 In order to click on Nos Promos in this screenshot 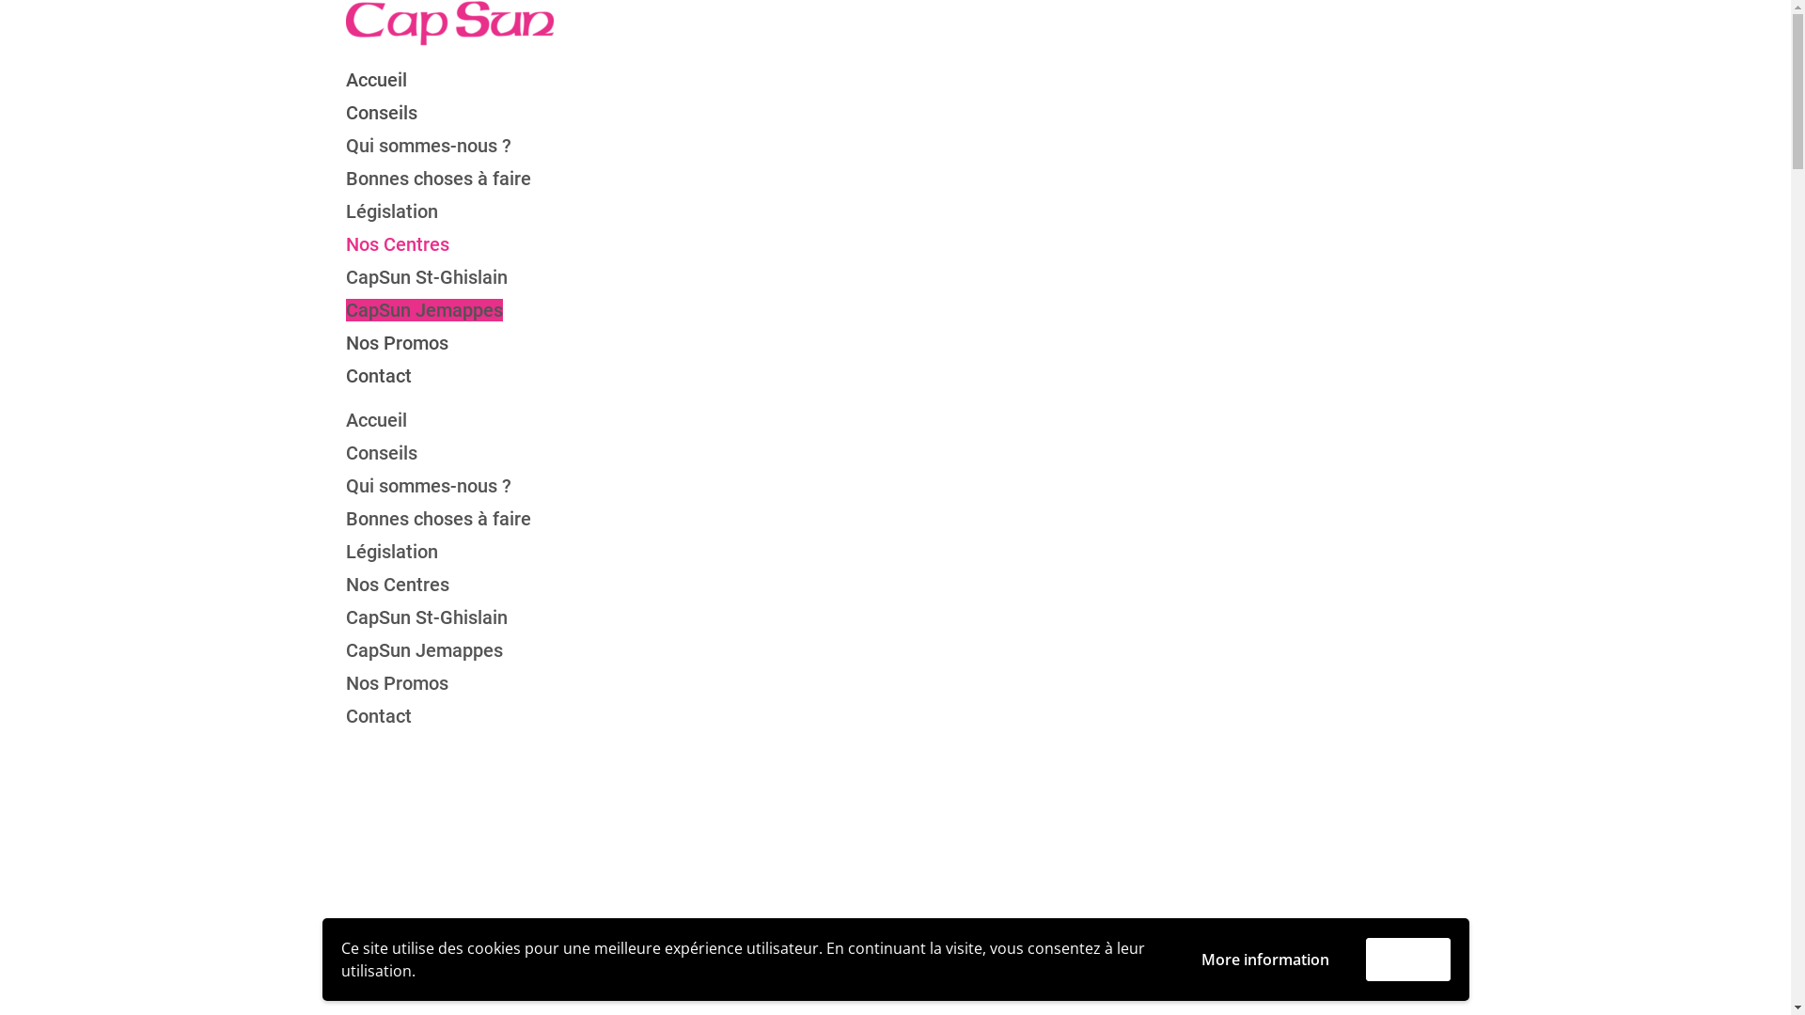, I will do `click(397, 343)`.